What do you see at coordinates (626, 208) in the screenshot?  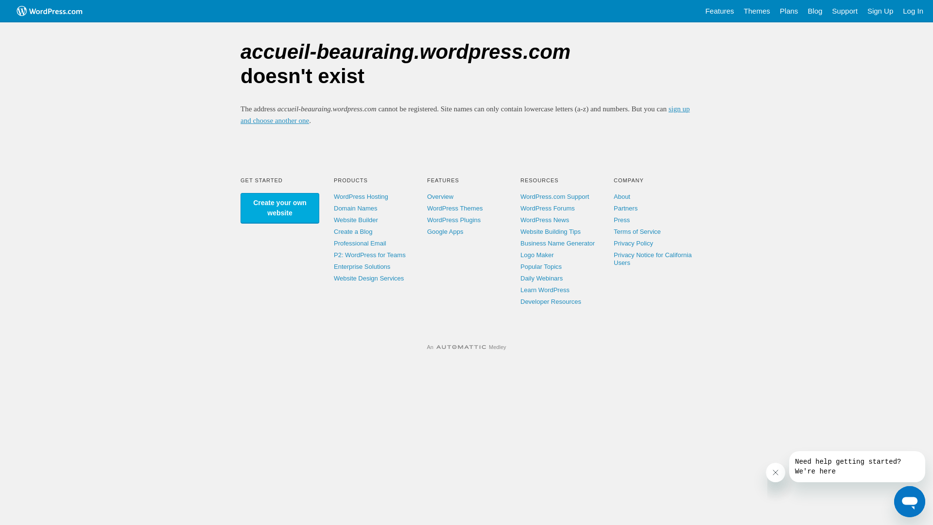 I see `Partners` at bounding box center [626, 208].